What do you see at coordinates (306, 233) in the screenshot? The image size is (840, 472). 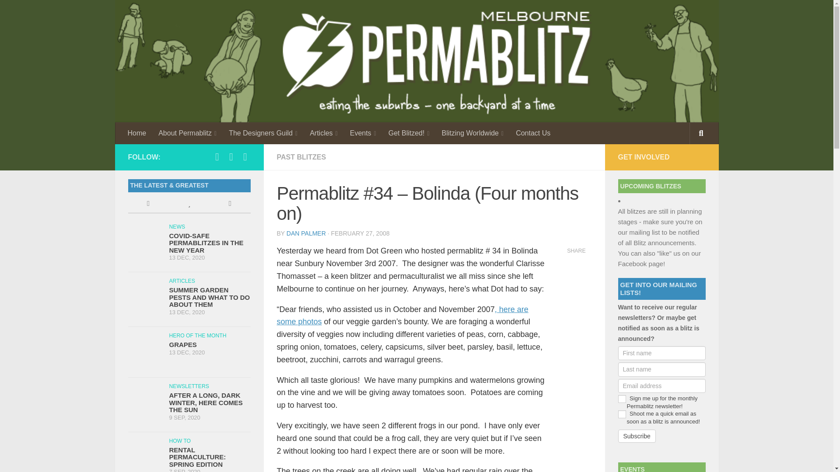 I see `DAN PALMER` at bounding box center [306, 233].